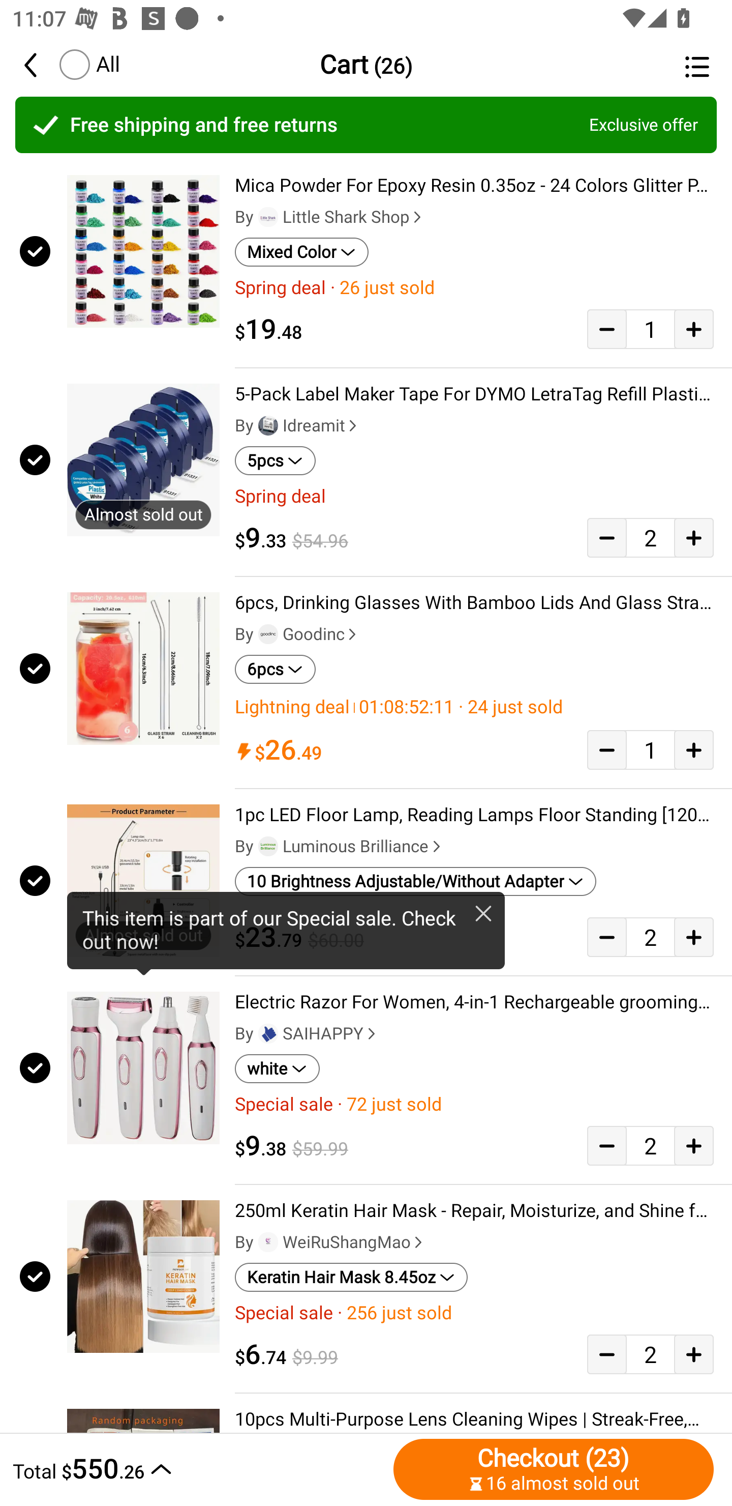 Image resolution: width=732 pixels, height=1506 pixels. Describe the element at coordinates (694, 750) in the screenshot. I see `Add quantity button` at that location.